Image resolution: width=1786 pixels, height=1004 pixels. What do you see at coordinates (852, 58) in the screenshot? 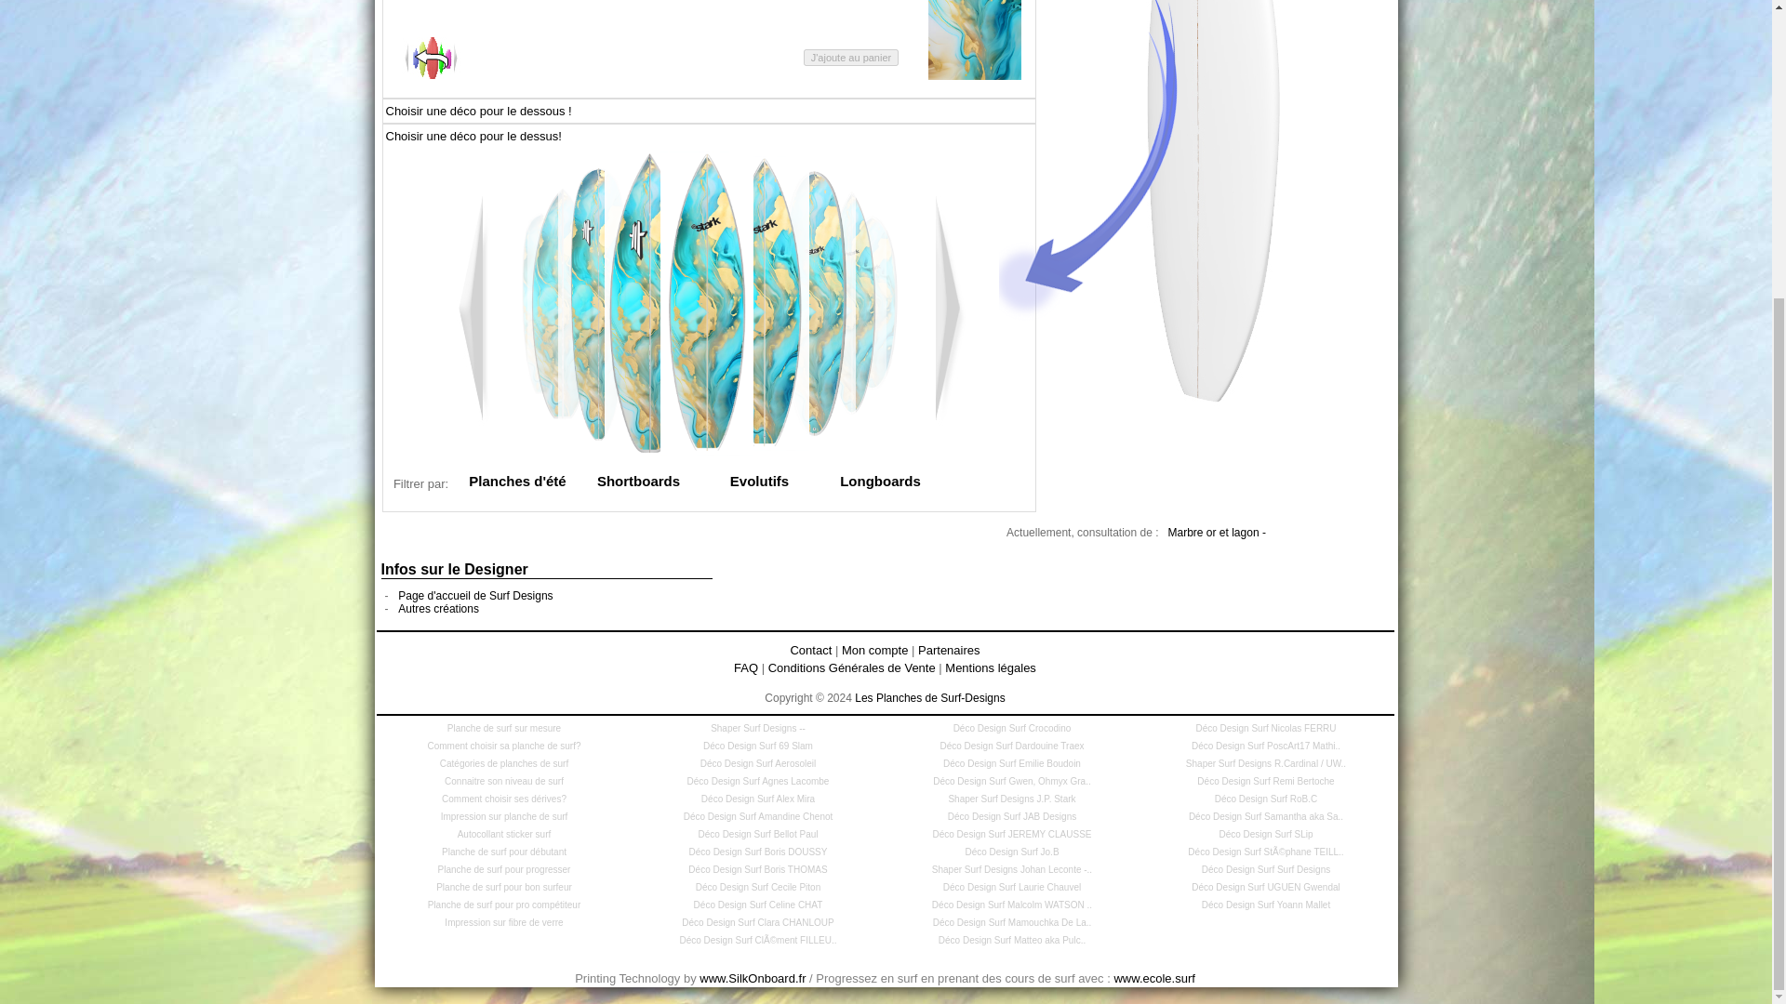
I see `J'ajoute au panier` at bounding box center [852, 58].